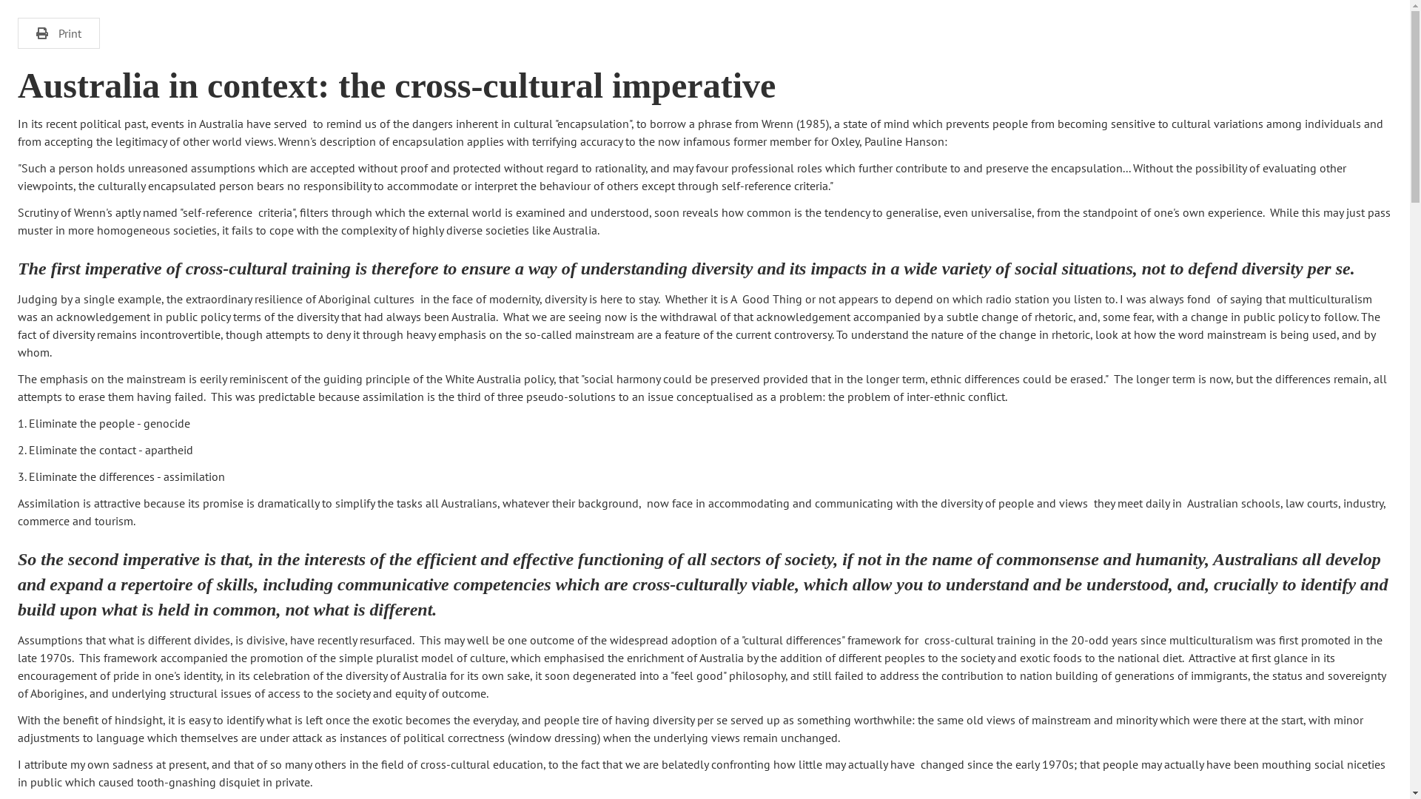 The image size is (1421, 799). What do you see at coordinates (59, 33) in the screenshot?
I see `Print` at bounding box center [59, 33].